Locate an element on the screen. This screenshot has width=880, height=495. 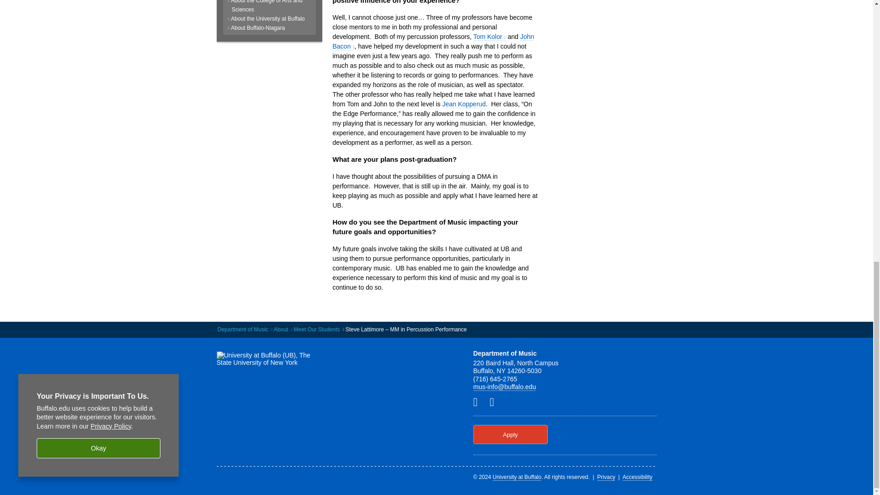
This link opens a page in a new window or tab. is located at coordinates (489, 37).